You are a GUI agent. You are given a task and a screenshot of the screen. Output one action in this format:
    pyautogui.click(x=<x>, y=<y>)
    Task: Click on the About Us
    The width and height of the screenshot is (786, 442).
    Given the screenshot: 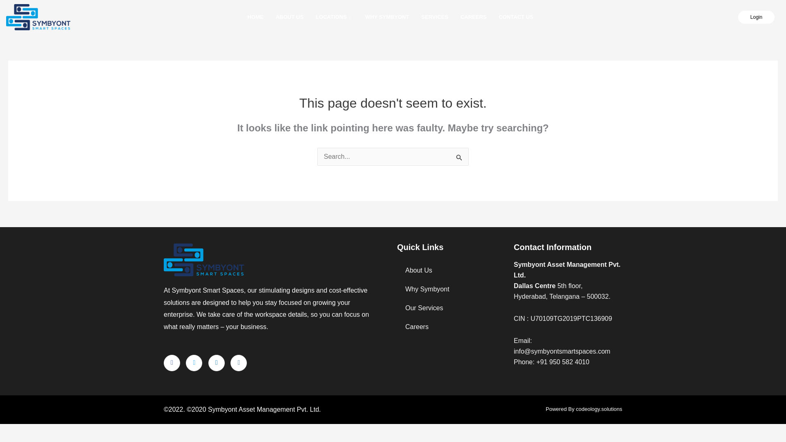 What is the action you would take?
    pyautogui.click(x=451, y=270)
    